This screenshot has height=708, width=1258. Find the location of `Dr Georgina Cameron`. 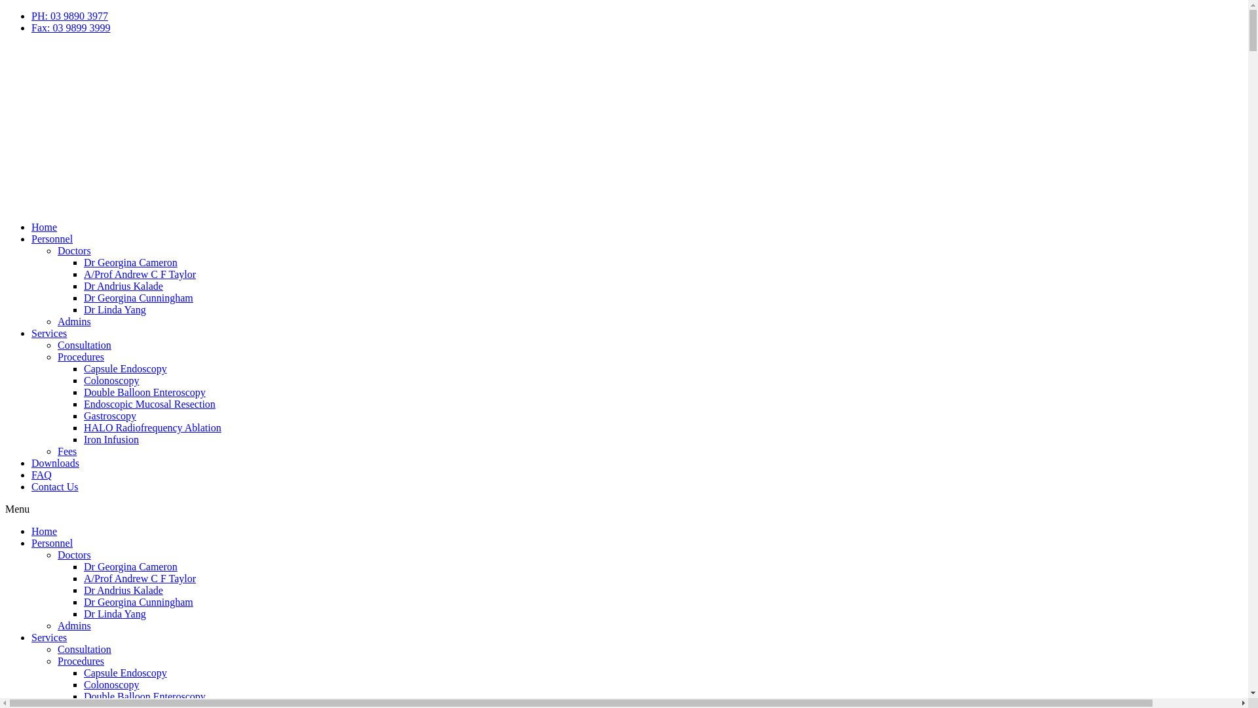

Dr Georgina Cameron is located at coordinates (131, 262).